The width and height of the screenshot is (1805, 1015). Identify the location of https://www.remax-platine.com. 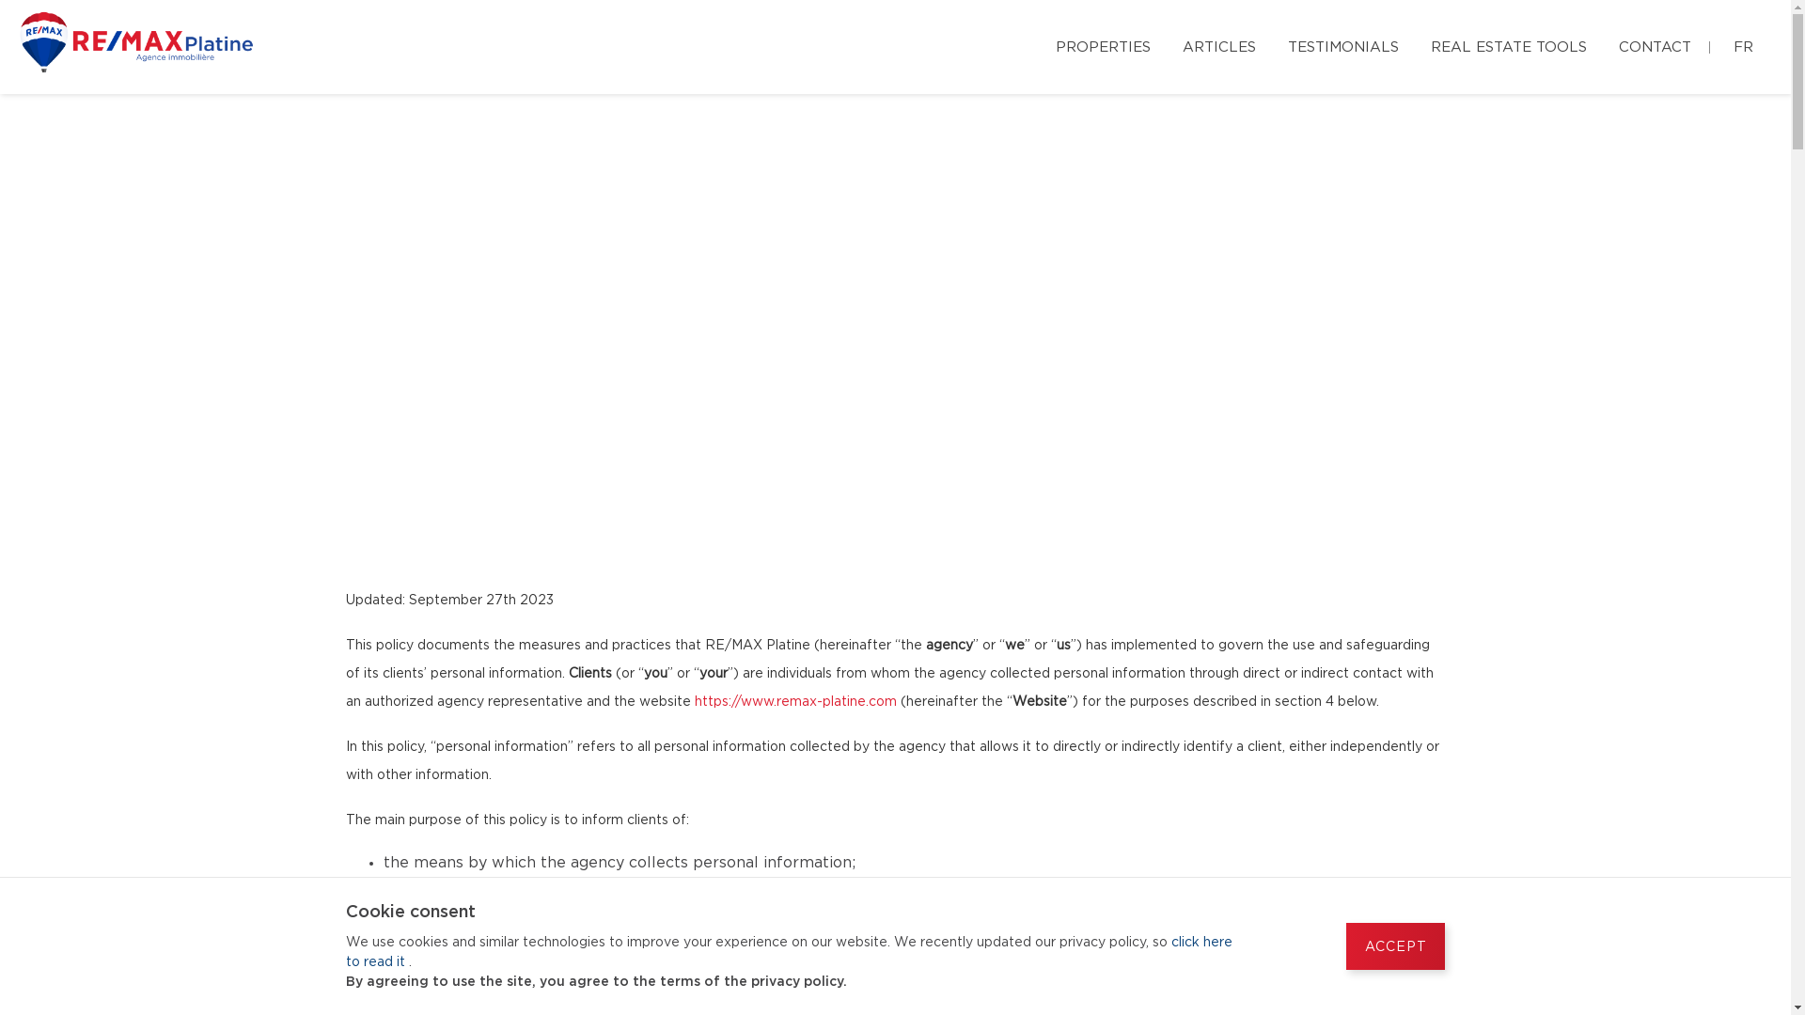
(795, 702).